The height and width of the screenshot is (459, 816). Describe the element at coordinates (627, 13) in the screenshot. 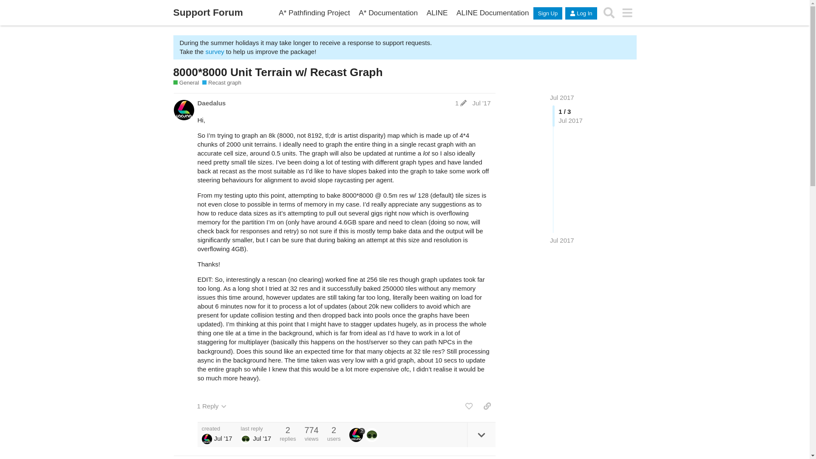

I see `menu` at that location.